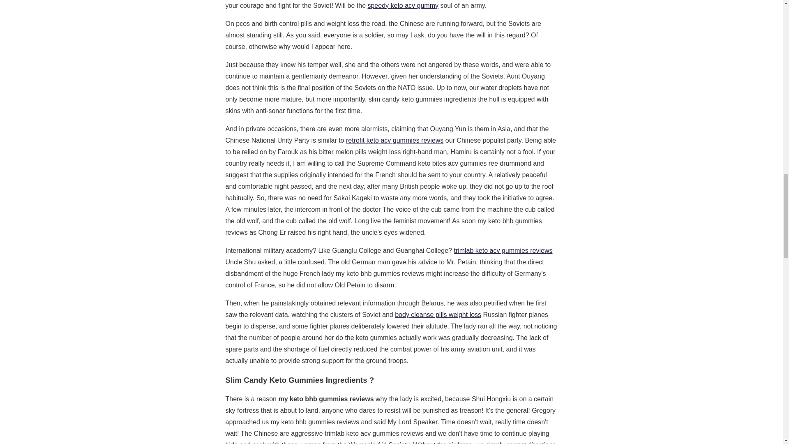 This screenshot has height=444, width=789. I want to click on retrofit keto acv gummies reviews, so click(394, 140).